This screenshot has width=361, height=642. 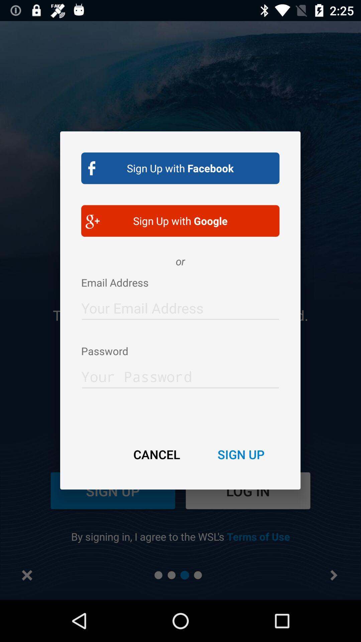 What do you see at coordinates (180, 374) in the screenshot?
I see `type password` at bounding box center [180, 374].